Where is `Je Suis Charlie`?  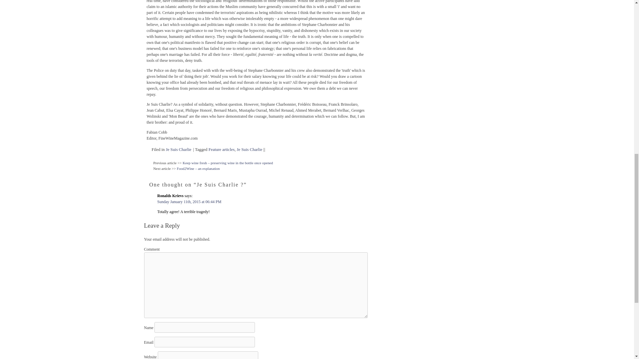
Je Suis Charlie is located at coordinates (178, 149).